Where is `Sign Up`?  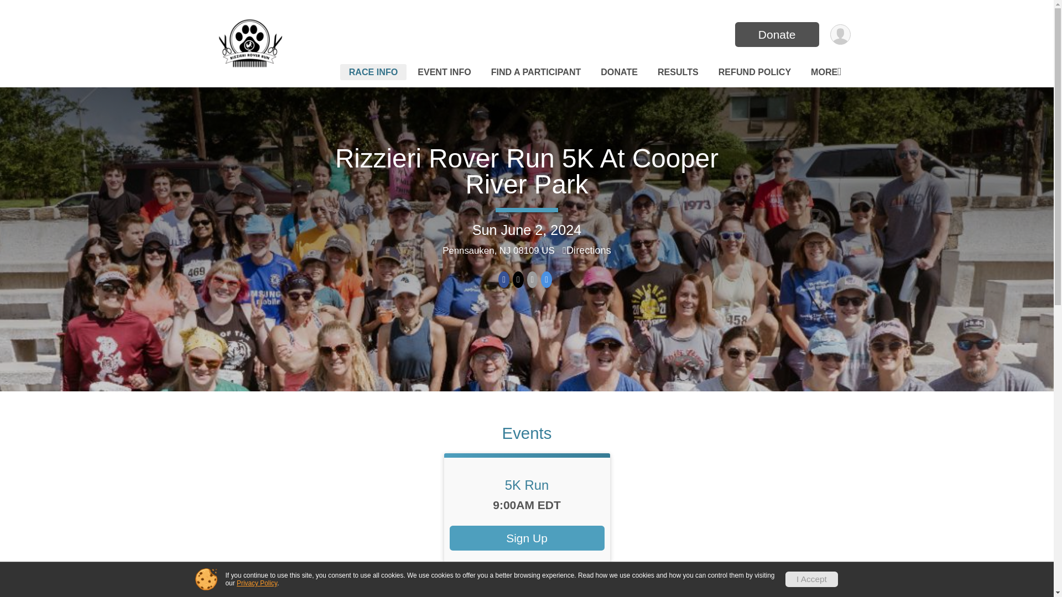
Sign Up is located at coordinates (527, 538).